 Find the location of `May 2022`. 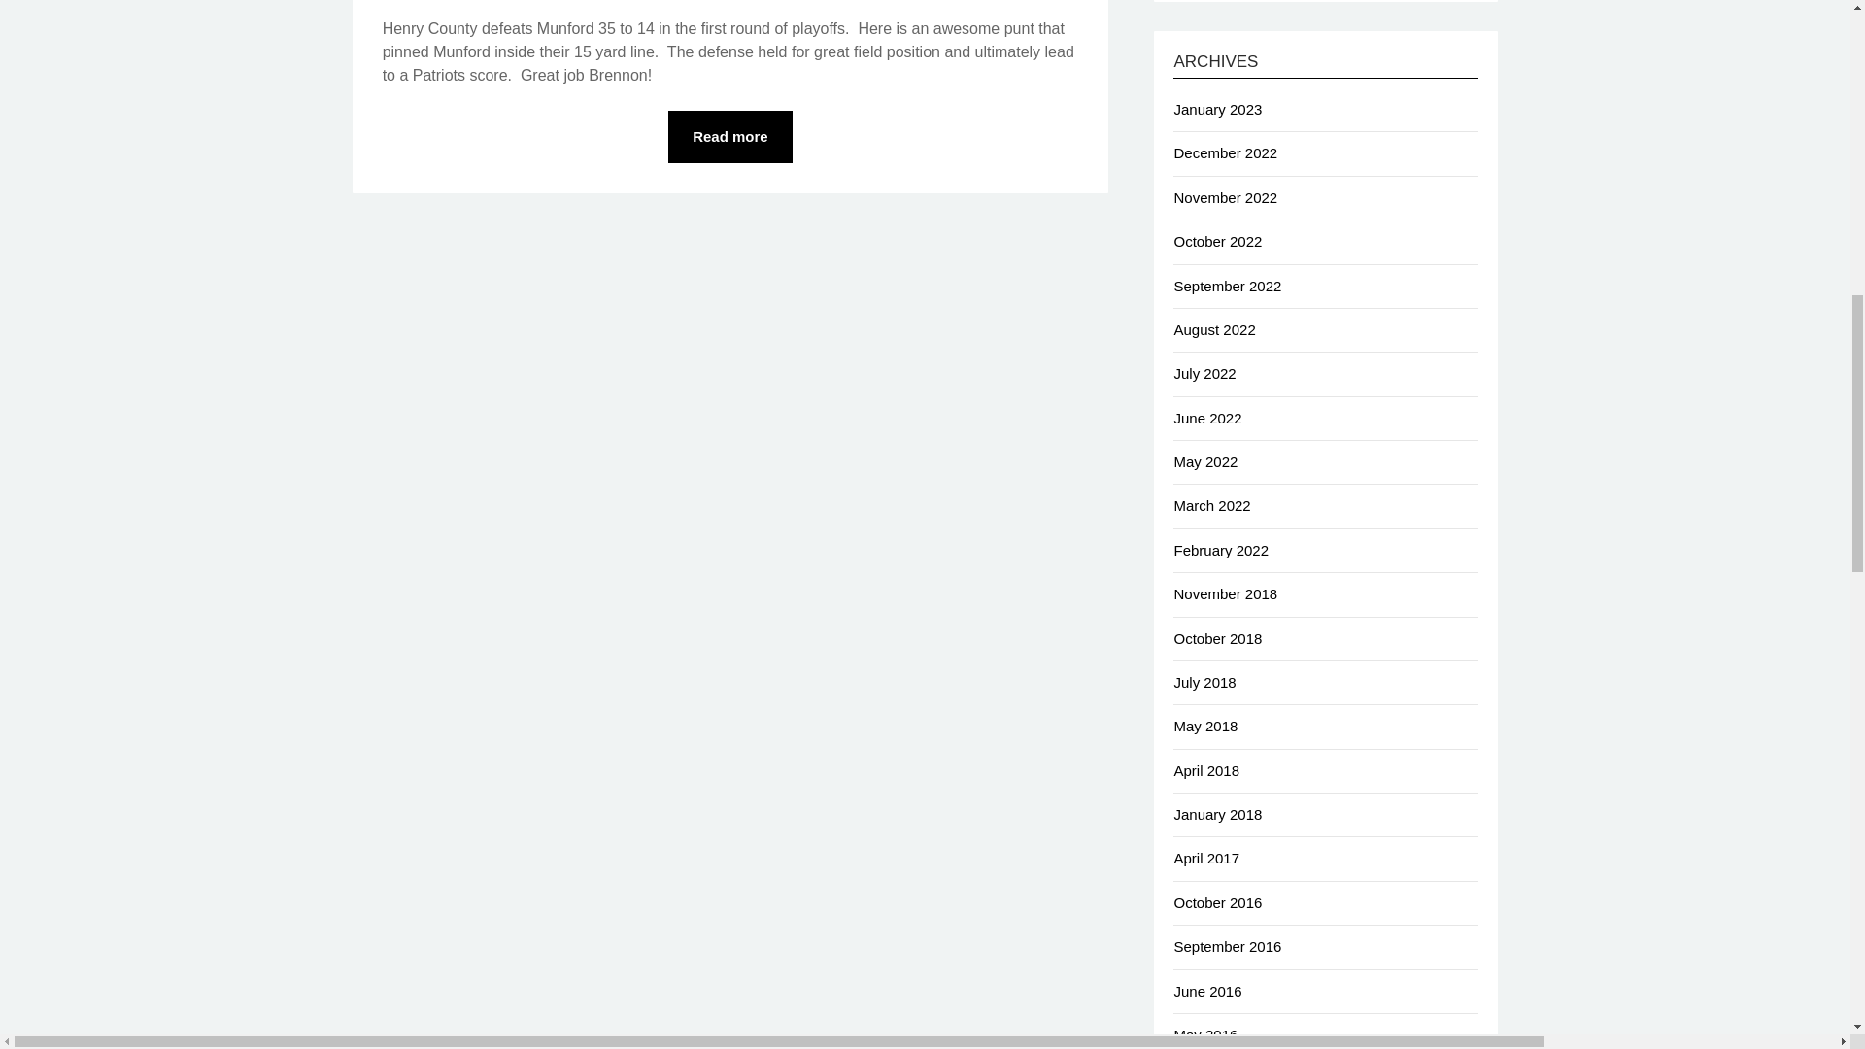

May 2022 is located at coordinates (1204, 460).